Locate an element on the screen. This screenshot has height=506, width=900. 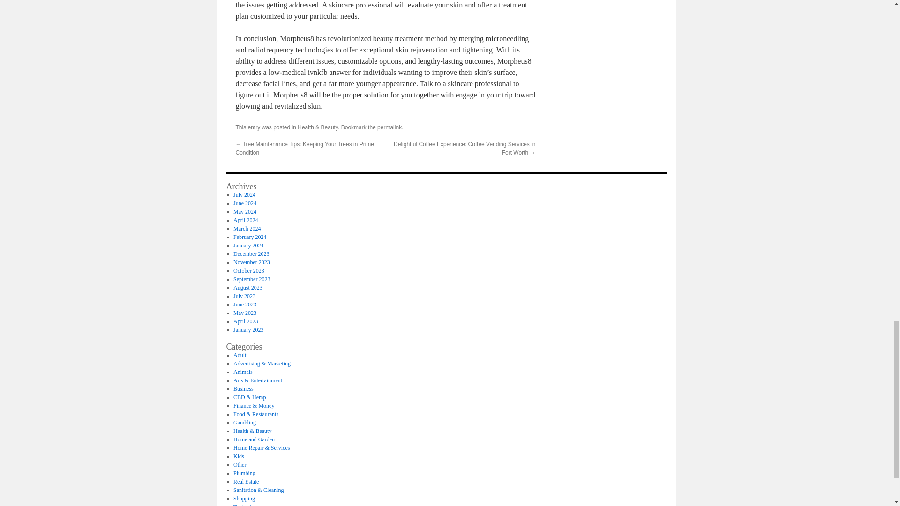
February 2024 is located at coordinates (249, 237).